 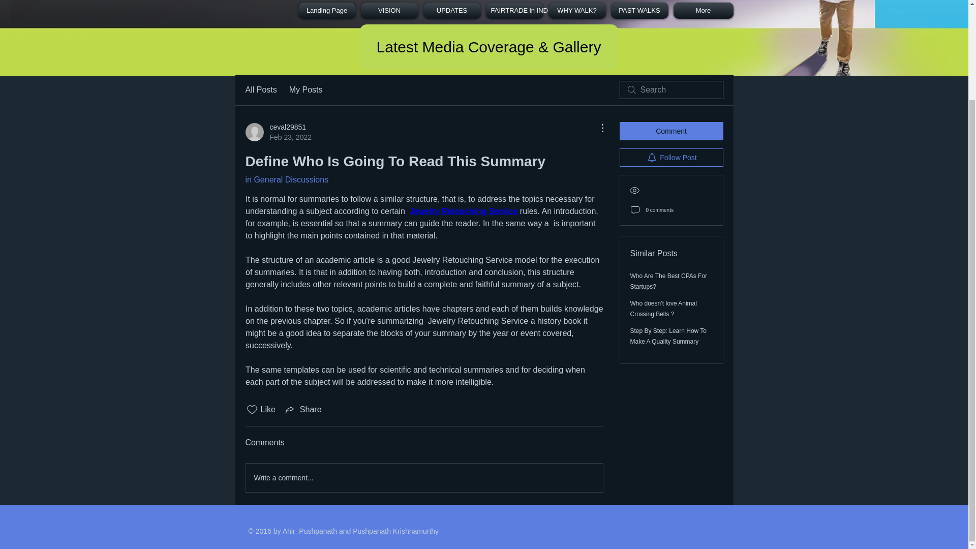 What do you see at coordinates (286, 179) in the screenshot?
I see `Share` at bounding box center [286, 179].